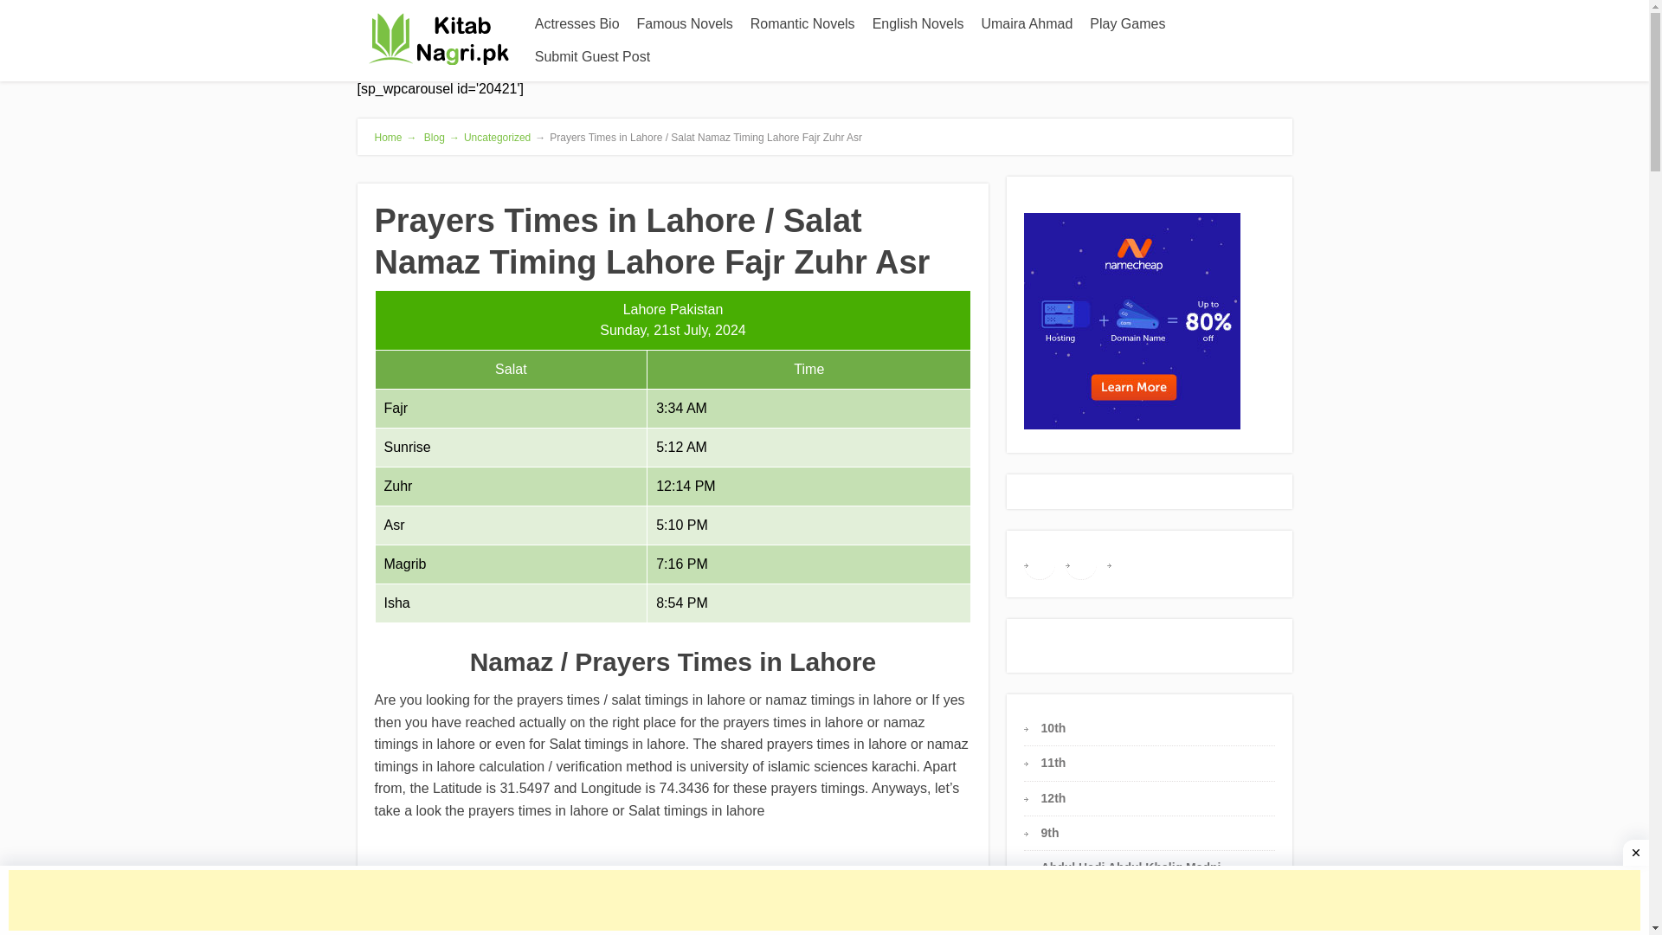 This screenshot has width=1662, height=935. I want to click on Abdul Hadi Abdul Khaliq Madni, so click(1131, 867).